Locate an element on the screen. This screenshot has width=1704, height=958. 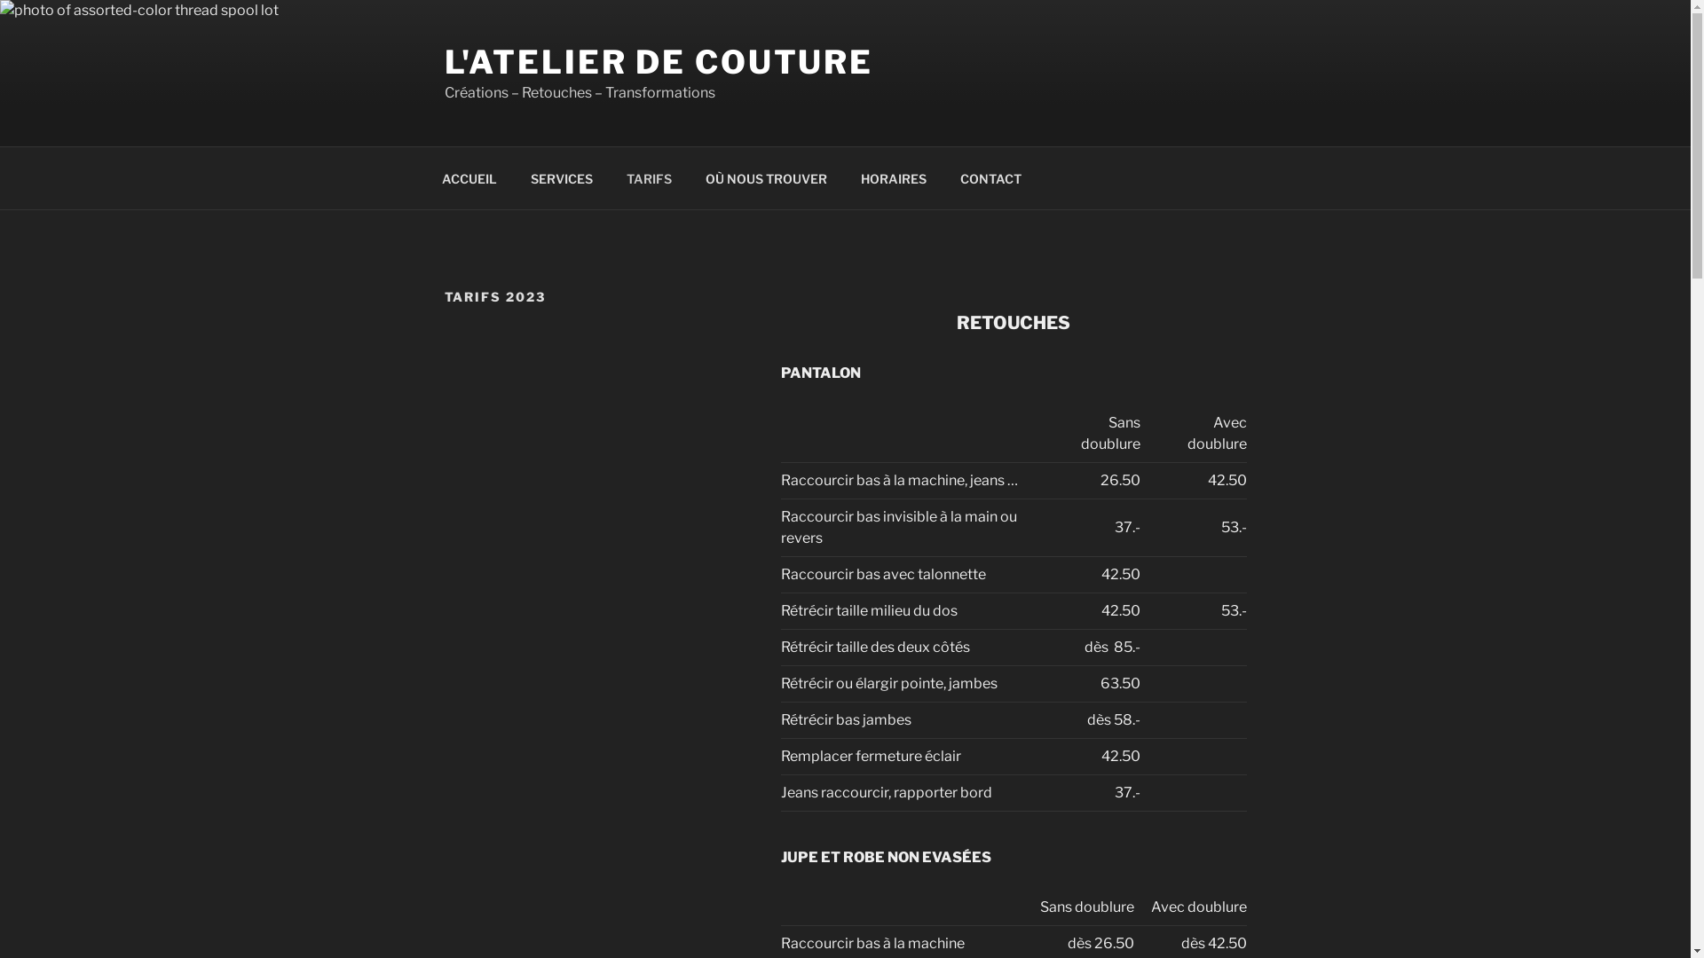
TARIFS is located at coordinates (649, 177).